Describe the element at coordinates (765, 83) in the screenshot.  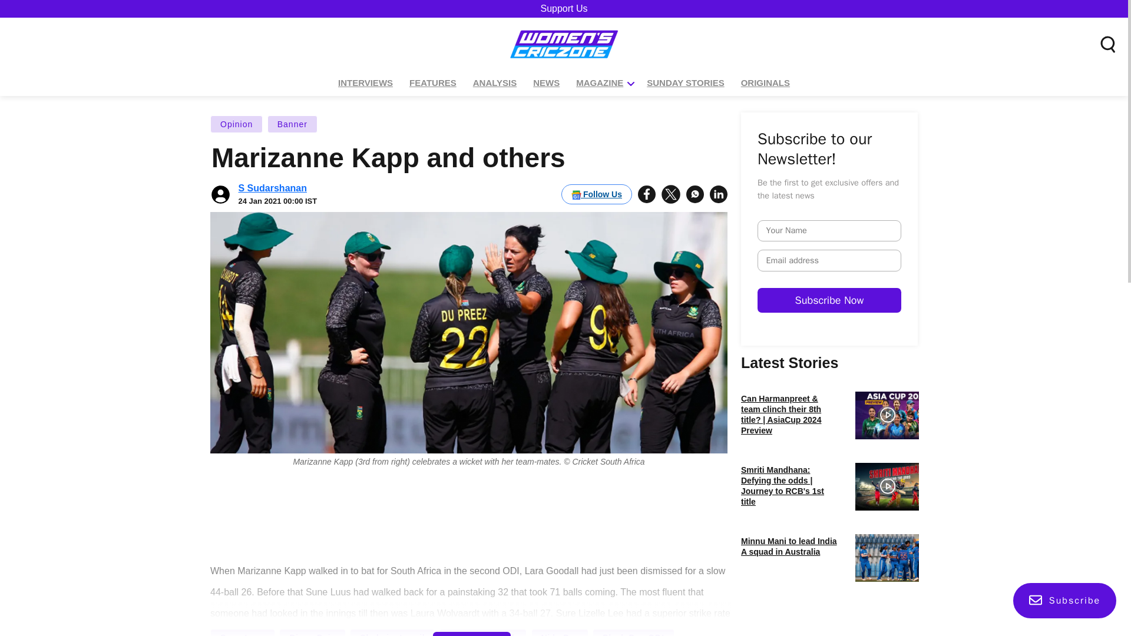
I see `ORIGINALS` at that location.